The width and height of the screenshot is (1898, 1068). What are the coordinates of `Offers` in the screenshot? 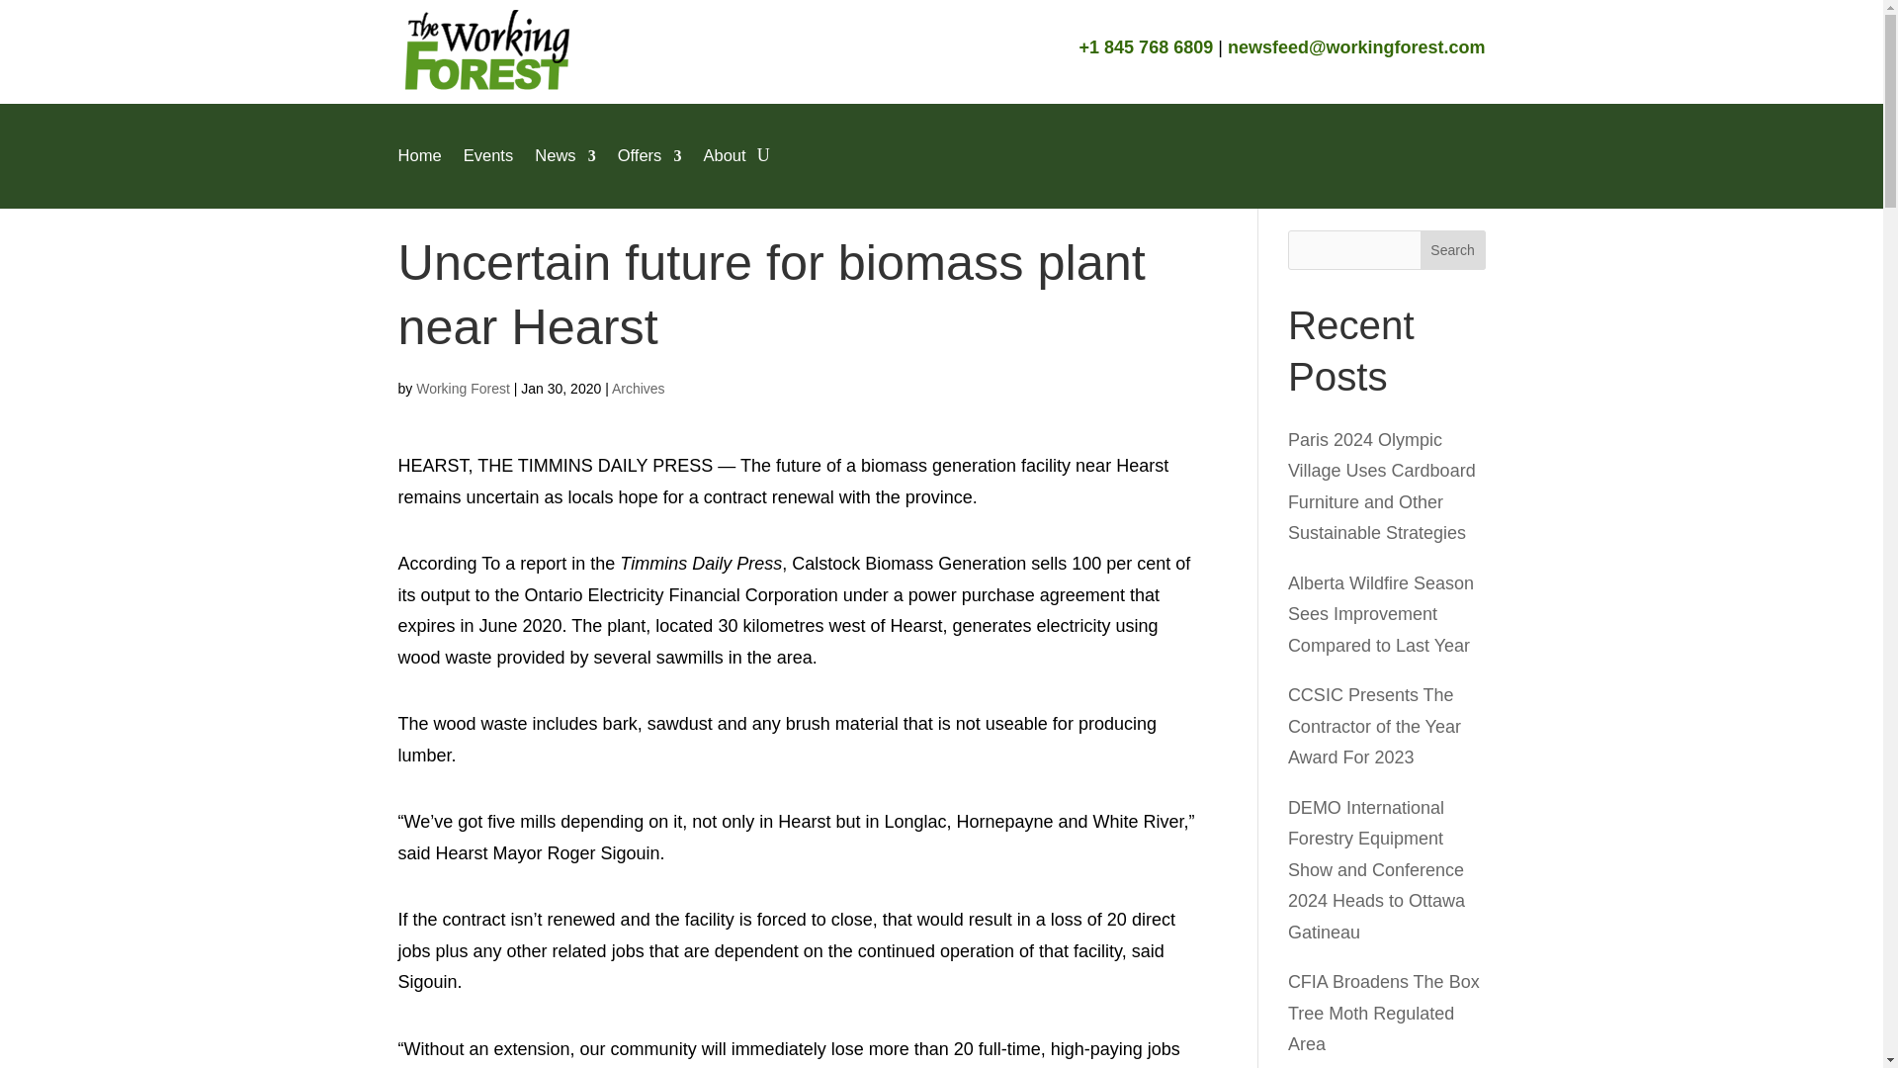 It's located at (649, 155).